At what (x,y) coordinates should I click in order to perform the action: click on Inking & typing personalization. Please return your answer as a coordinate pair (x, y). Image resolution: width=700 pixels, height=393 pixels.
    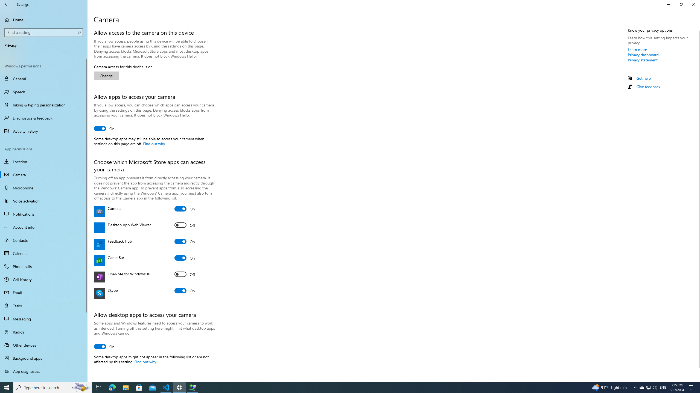
    Looking at the image, I should click on (44, 105).